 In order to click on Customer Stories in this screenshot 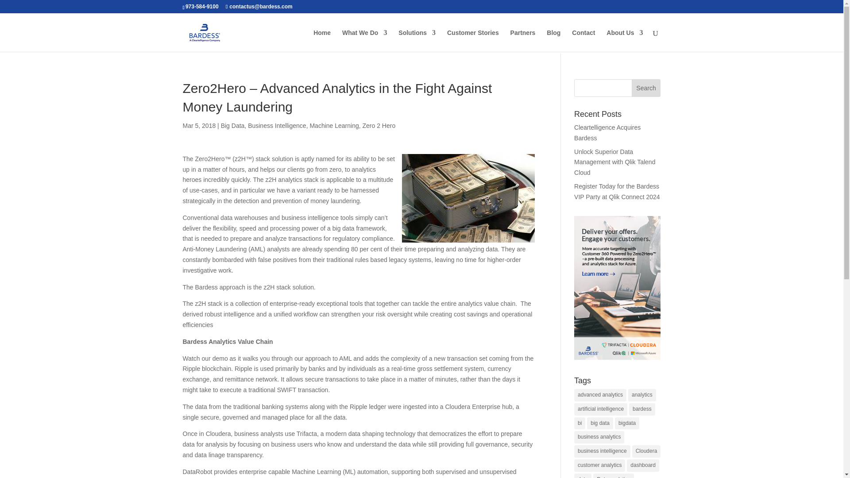, I will do `click(473, 40)`.